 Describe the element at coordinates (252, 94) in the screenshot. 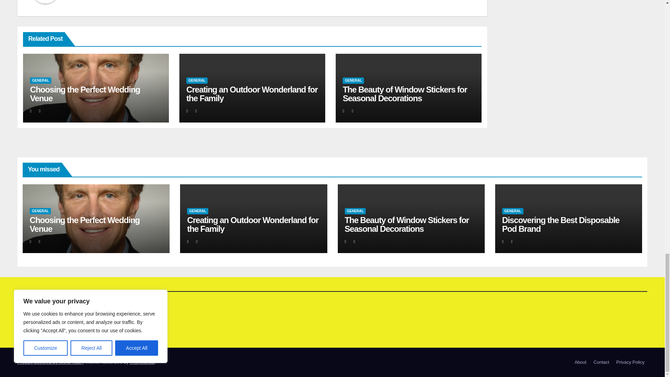

I see `Permalink to: Creating an Outdoor Wonderland for the Family` at that location.